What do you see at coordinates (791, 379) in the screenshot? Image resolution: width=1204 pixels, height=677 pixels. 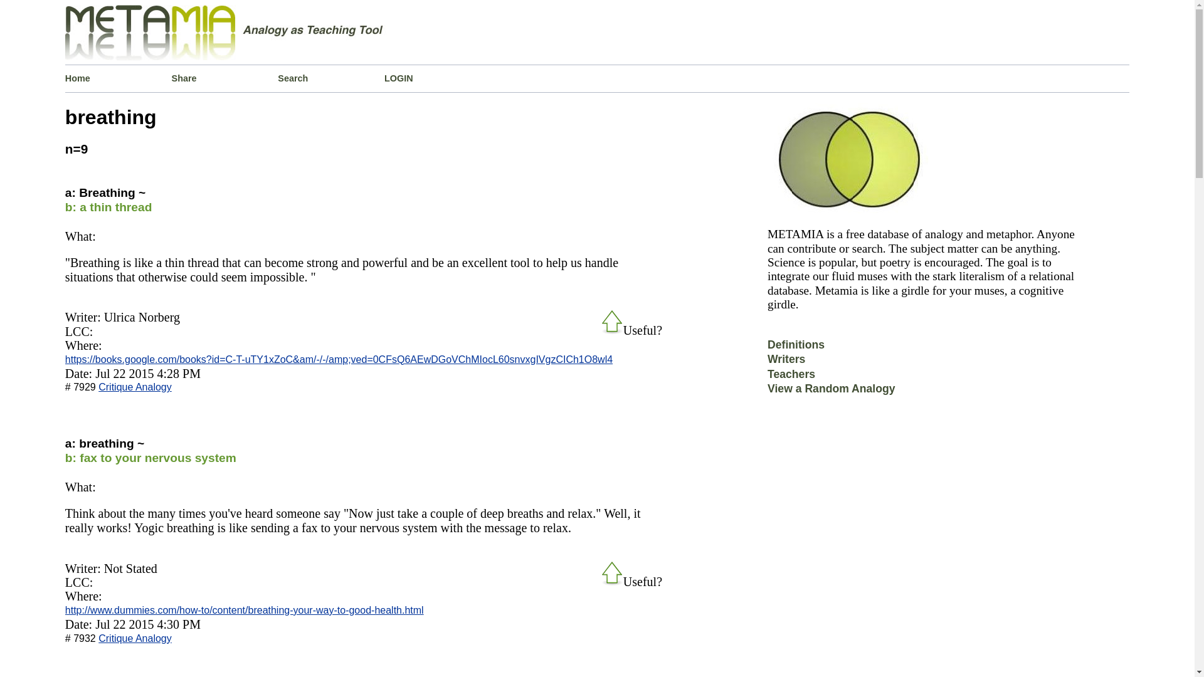 I see `Teachers` at bounding box center [791, 379].